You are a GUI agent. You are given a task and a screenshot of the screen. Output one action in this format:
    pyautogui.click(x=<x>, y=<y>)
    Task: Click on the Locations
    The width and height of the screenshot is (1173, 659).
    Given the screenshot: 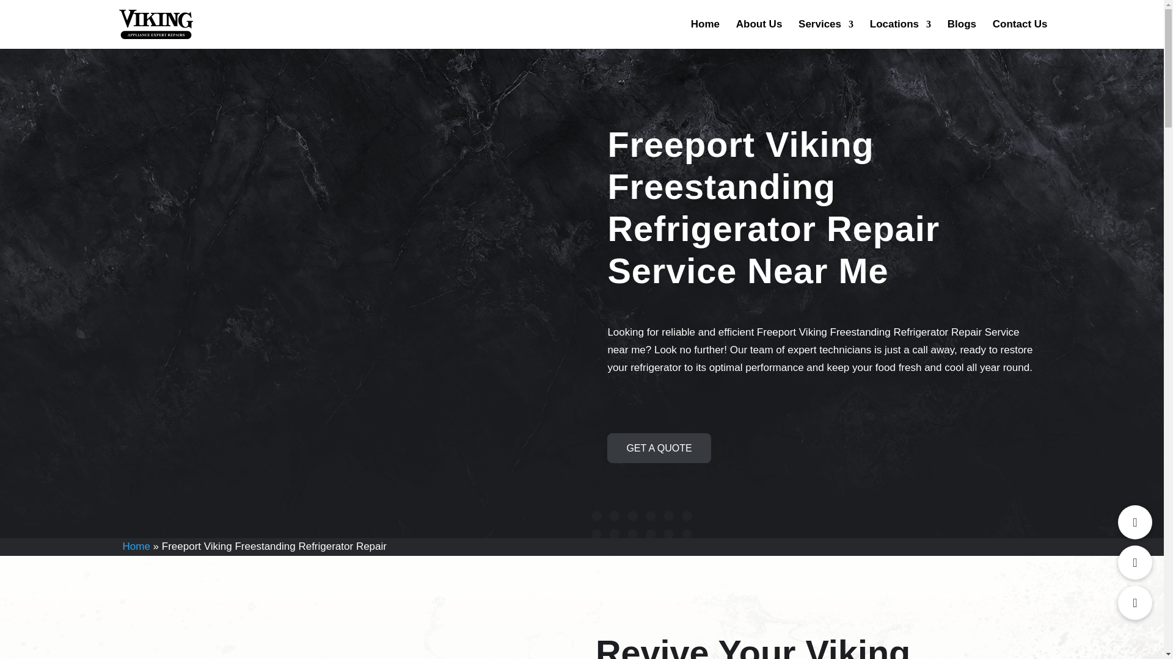 What is the action you would take?
    pyautogui.click(x=901, y=34)
    